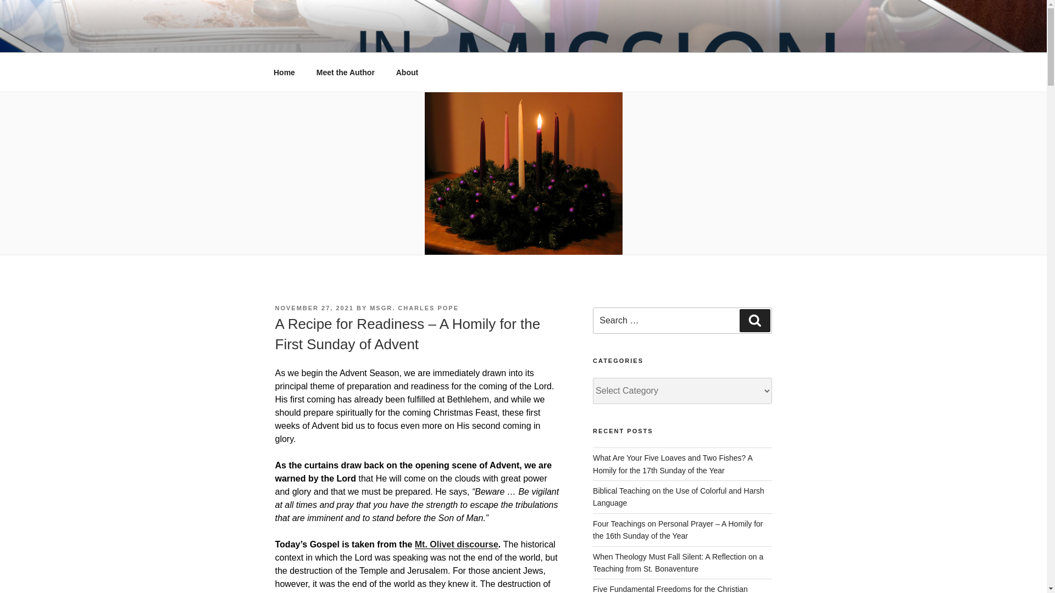 The width and height of the screenshot is (1055, 593). I want to click on Home, so click(284, 72).